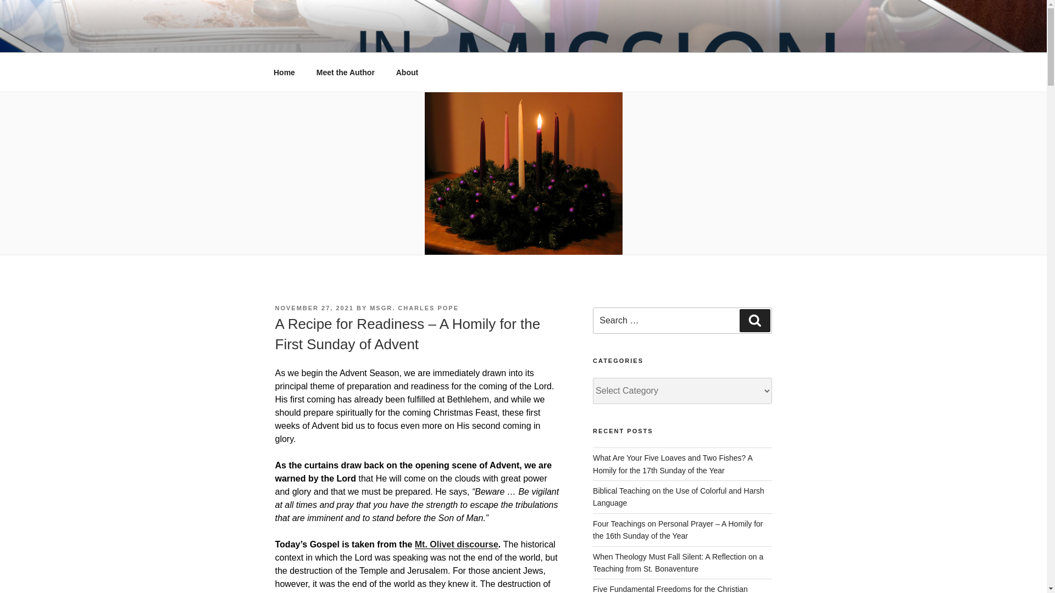 The width and height of the screenshot is (1055, 593). I want to click on Home, so click(284, 72).